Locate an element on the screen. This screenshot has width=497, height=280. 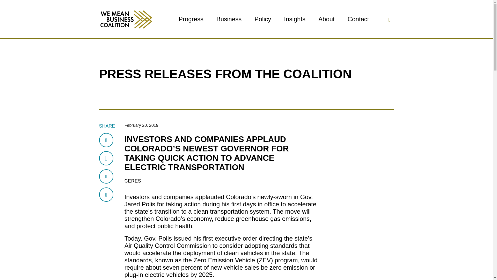
Insights is located at coordinates (295, 19).